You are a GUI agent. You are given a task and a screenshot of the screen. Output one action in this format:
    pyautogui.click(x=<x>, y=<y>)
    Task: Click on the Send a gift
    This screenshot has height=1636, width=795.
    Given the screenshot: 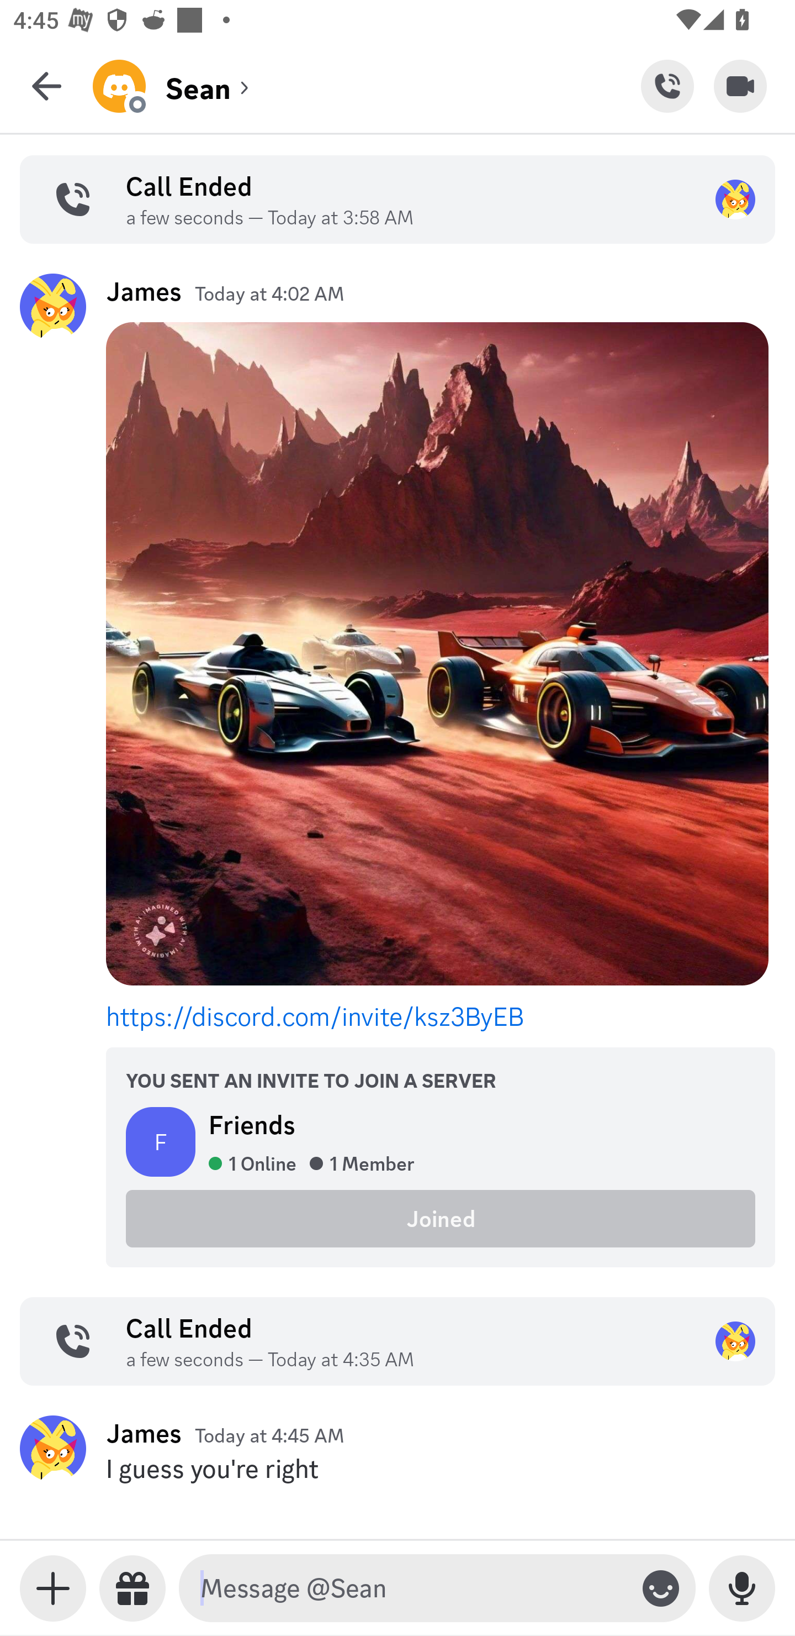 What is the action you would take?
    pyautogui.click(x=132, y=1588)
    